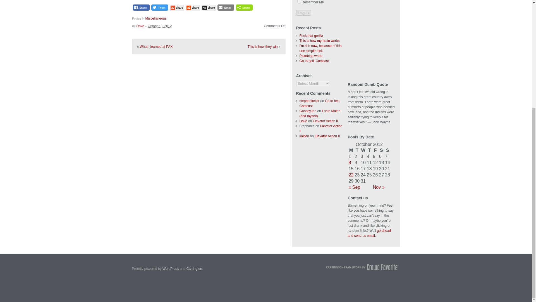 The height and width of the screenshot is (302, 536). I want to click on This is how they win, so click(262, 46).